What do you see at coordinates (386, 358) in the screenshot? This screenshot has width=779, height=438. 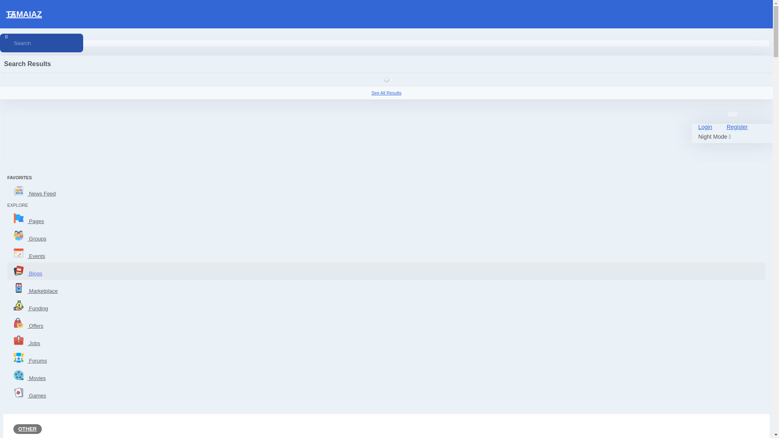 I see `Forums` at bounding box center [386, 358].